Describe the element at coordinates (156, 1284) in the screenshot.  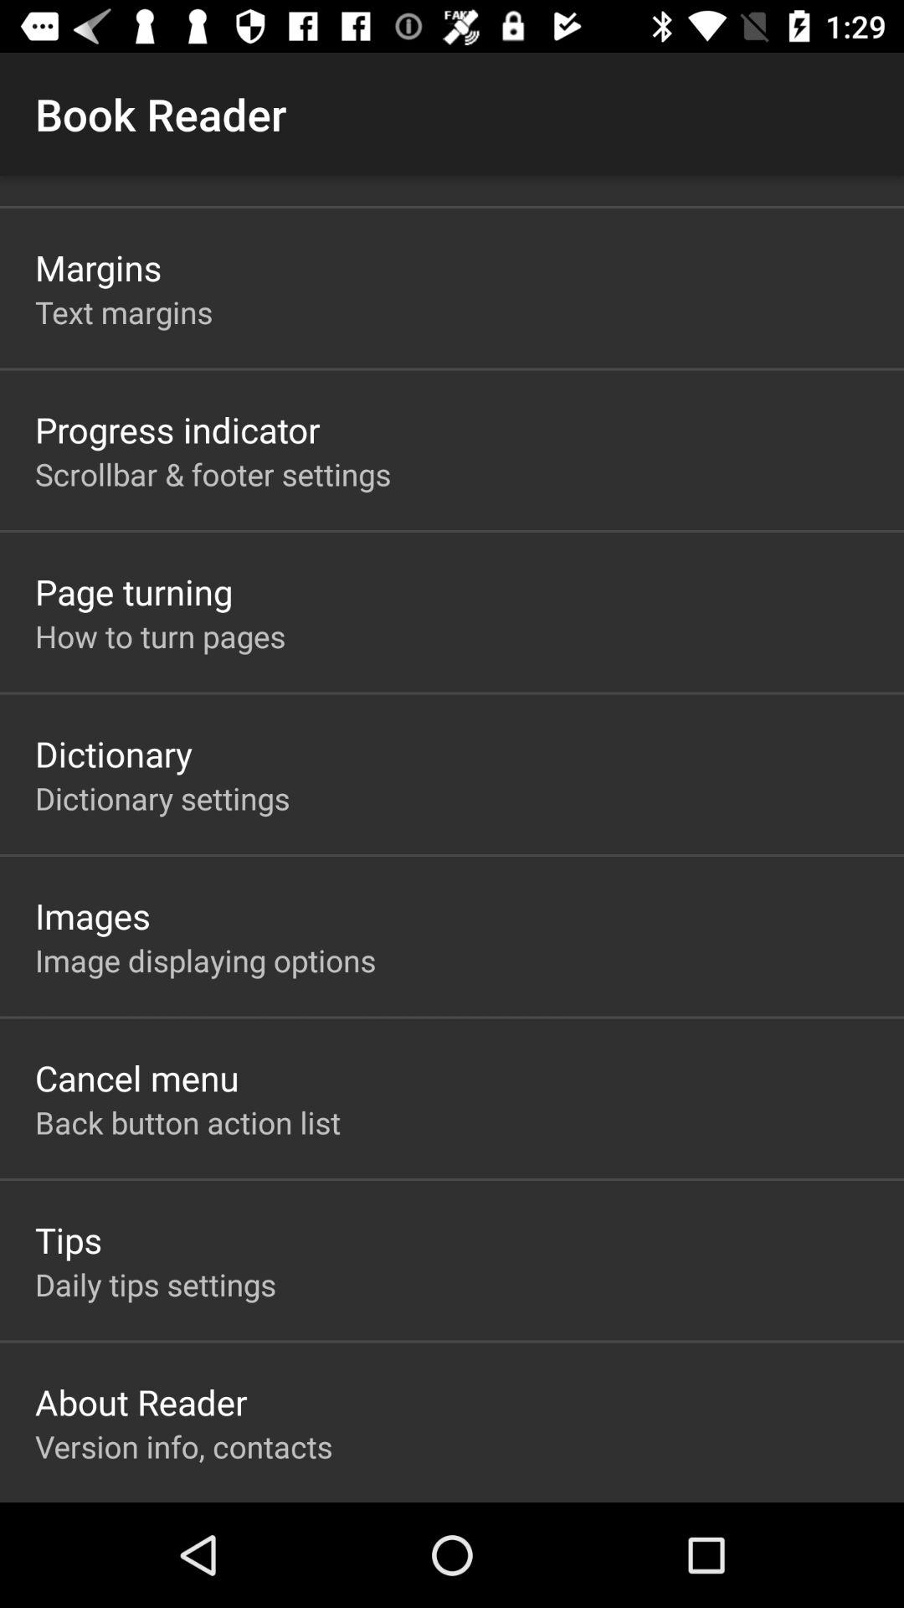
I see `turn off the app above the about reader item` at that location.